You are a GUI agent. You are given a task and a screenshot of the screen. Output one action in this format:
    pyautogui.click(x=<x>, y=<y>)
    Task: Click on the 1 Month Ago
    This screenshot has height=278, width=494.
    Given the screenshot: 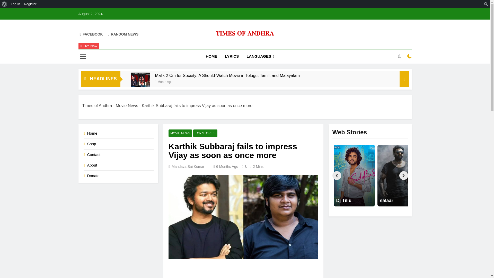 What is the action you would take?
    pyautogui.click(x=164, y=81)
    